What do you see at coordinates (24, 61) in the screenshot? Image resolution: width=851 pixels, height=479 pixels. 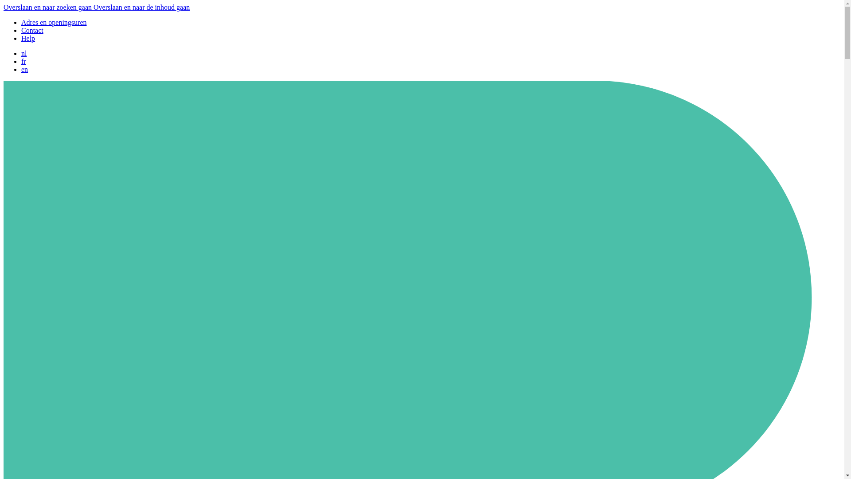 I see `fr` at bounding box center [24, 61].